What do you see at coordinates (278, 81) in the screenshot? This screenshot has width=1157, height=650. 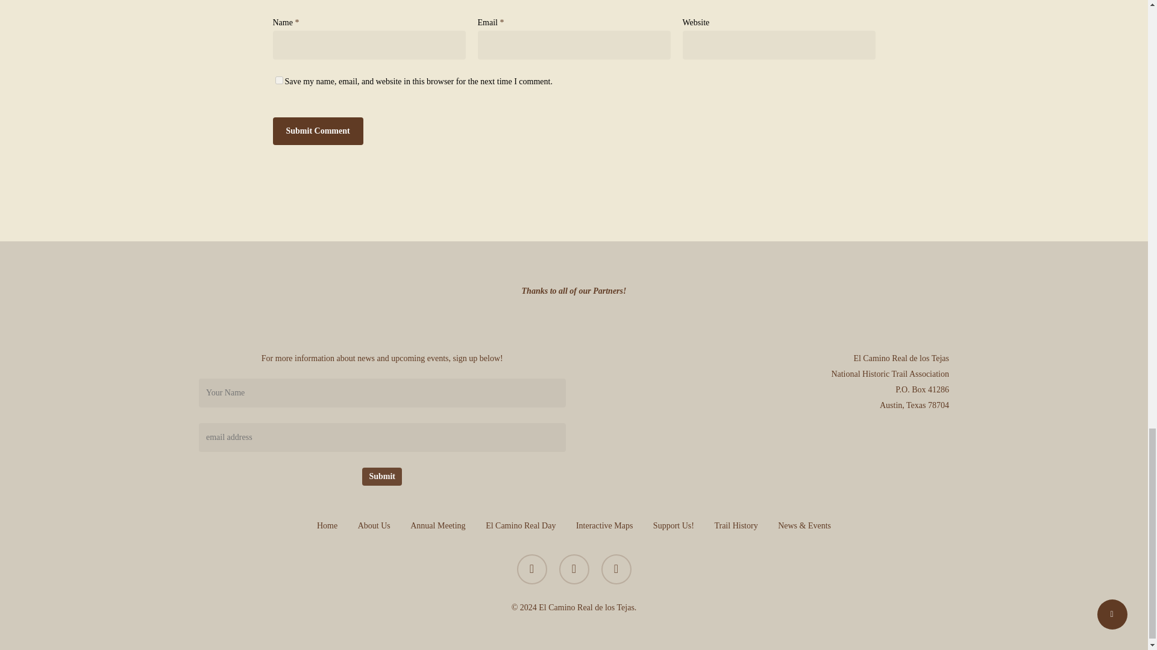 I see `yes` at bounding box center [278, 81].